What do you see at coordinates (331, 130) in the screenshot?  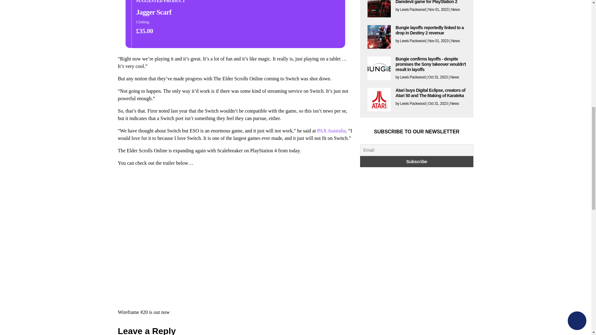 I see `PAX Australia` at bounding box center [331, 130].